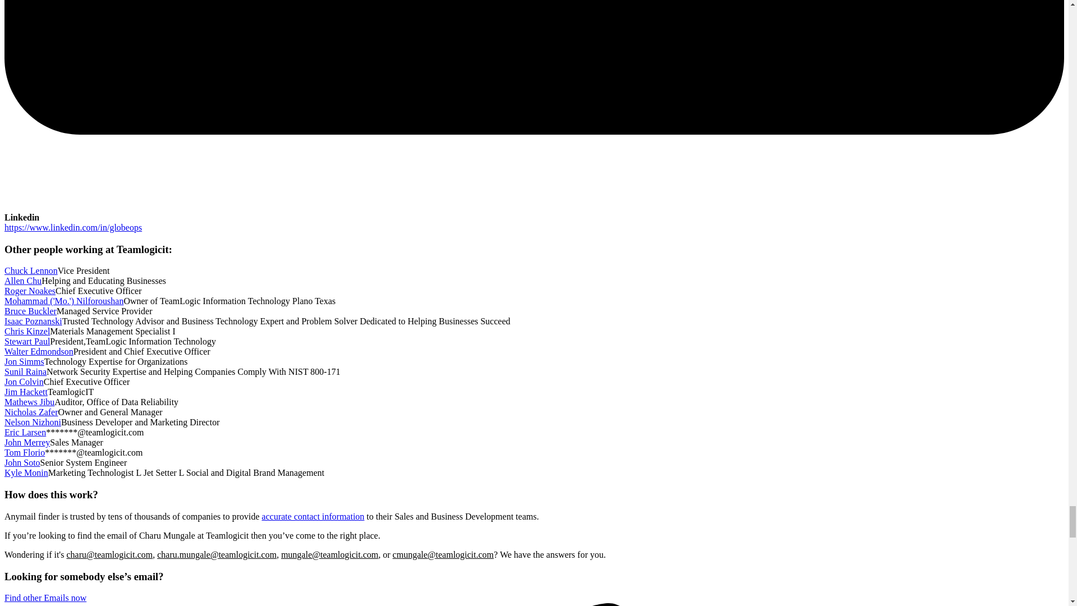 Image resolution: width=1077 pixels, height=606 pixels. I want to click on Tom Florio, so click(25, 452).